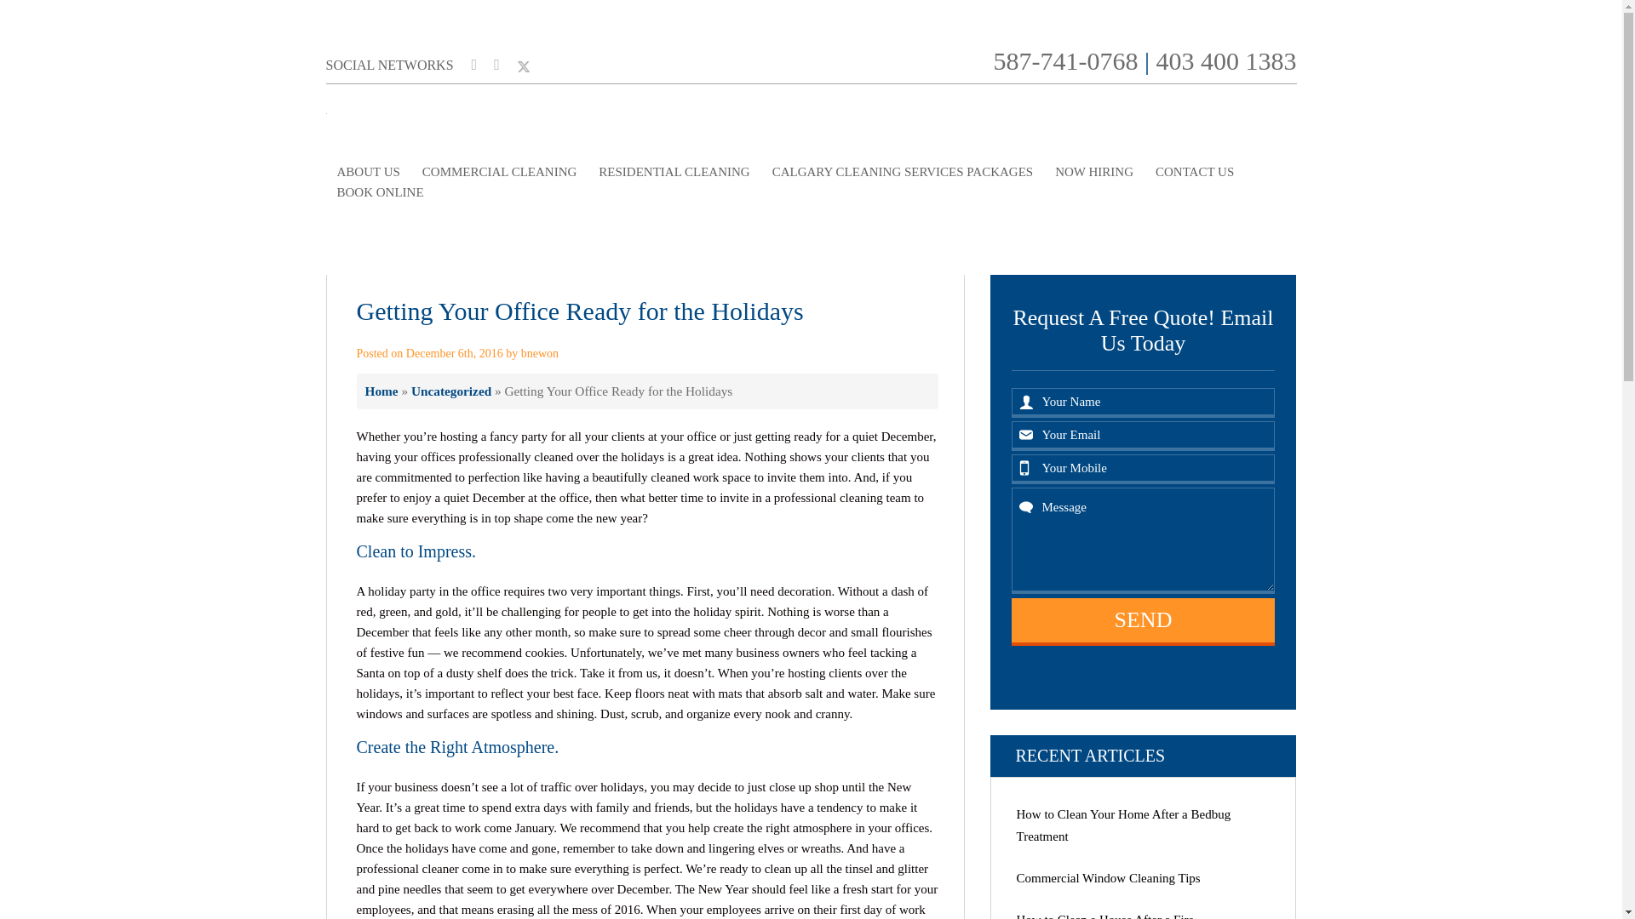 The height and width of the screenshot is (919, 1635). I want to click on 403 400 1383, so click(1226, 60).